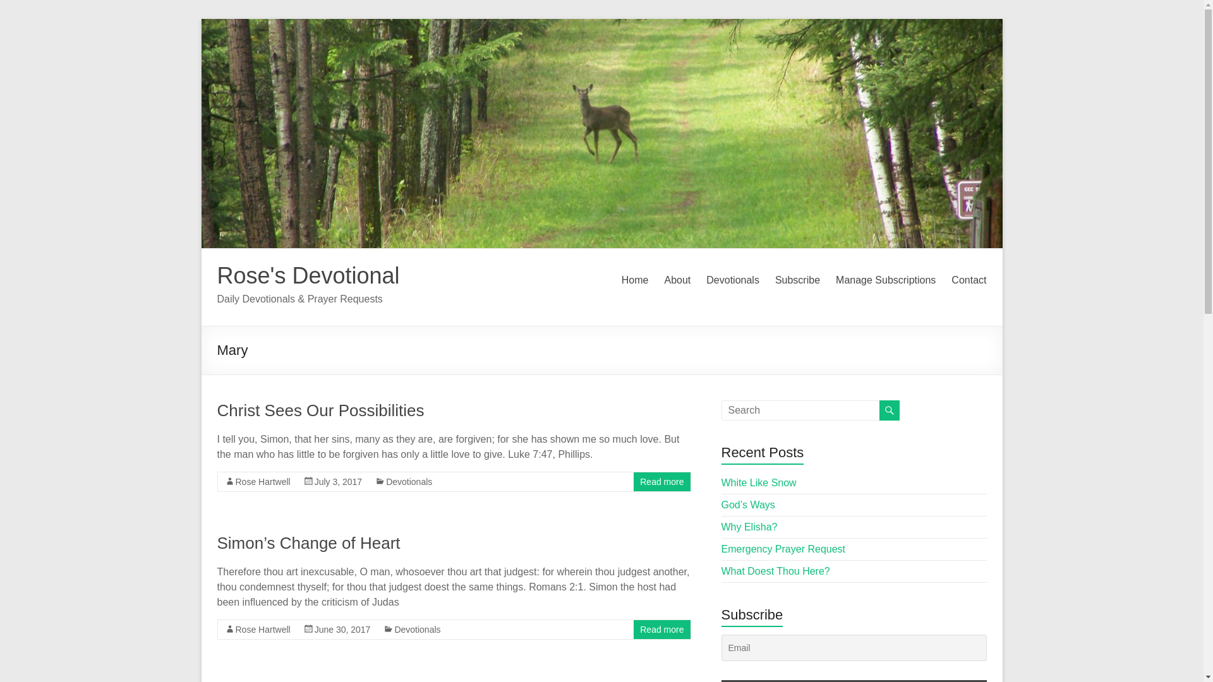  I want to click on July 3, 2017, so click(339, 481).